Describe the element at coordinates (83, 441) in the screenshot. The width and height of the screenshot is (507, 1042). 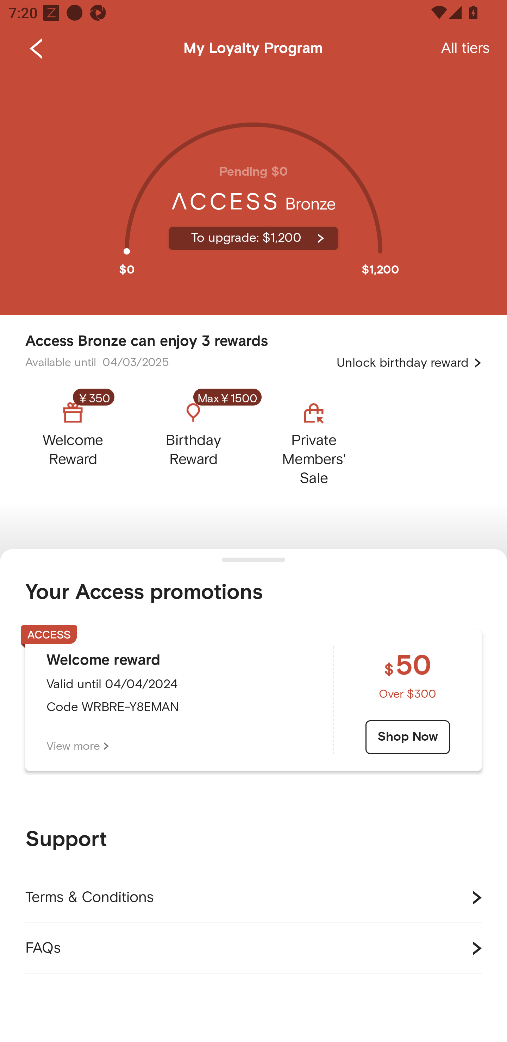
I see `￥350 Welcome Reward` at that location.